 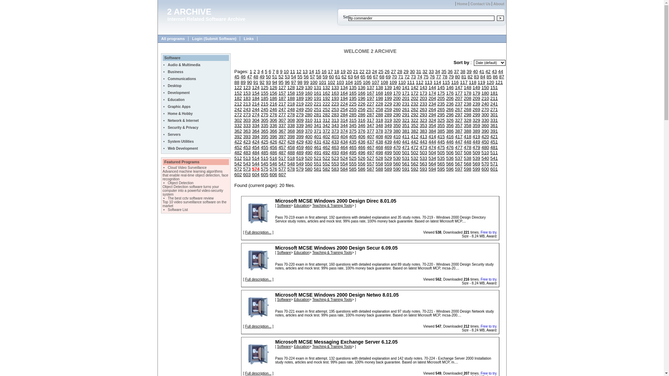 I want to click on 348, so click(x=379, y=125).